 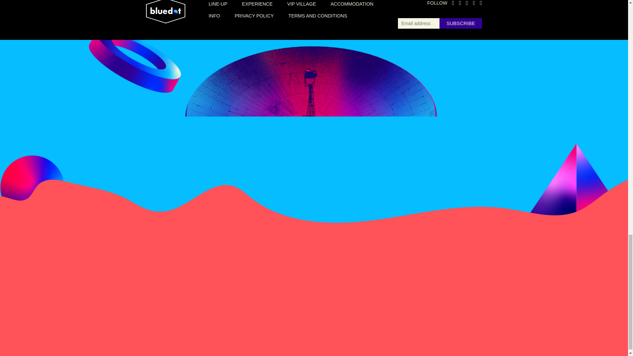 I want to click on SUBSCRIBE, so click(x=460, y=23).